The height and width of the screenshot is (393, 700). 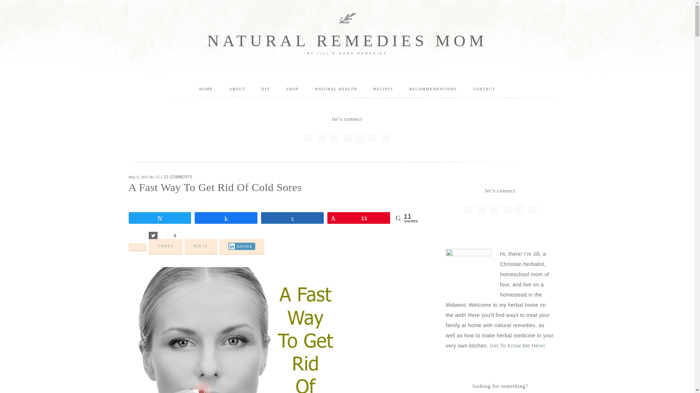 What do you see at coordinates (153, 235) in the screenshot?
I see `Tweet` at bounding box center [153, 235].